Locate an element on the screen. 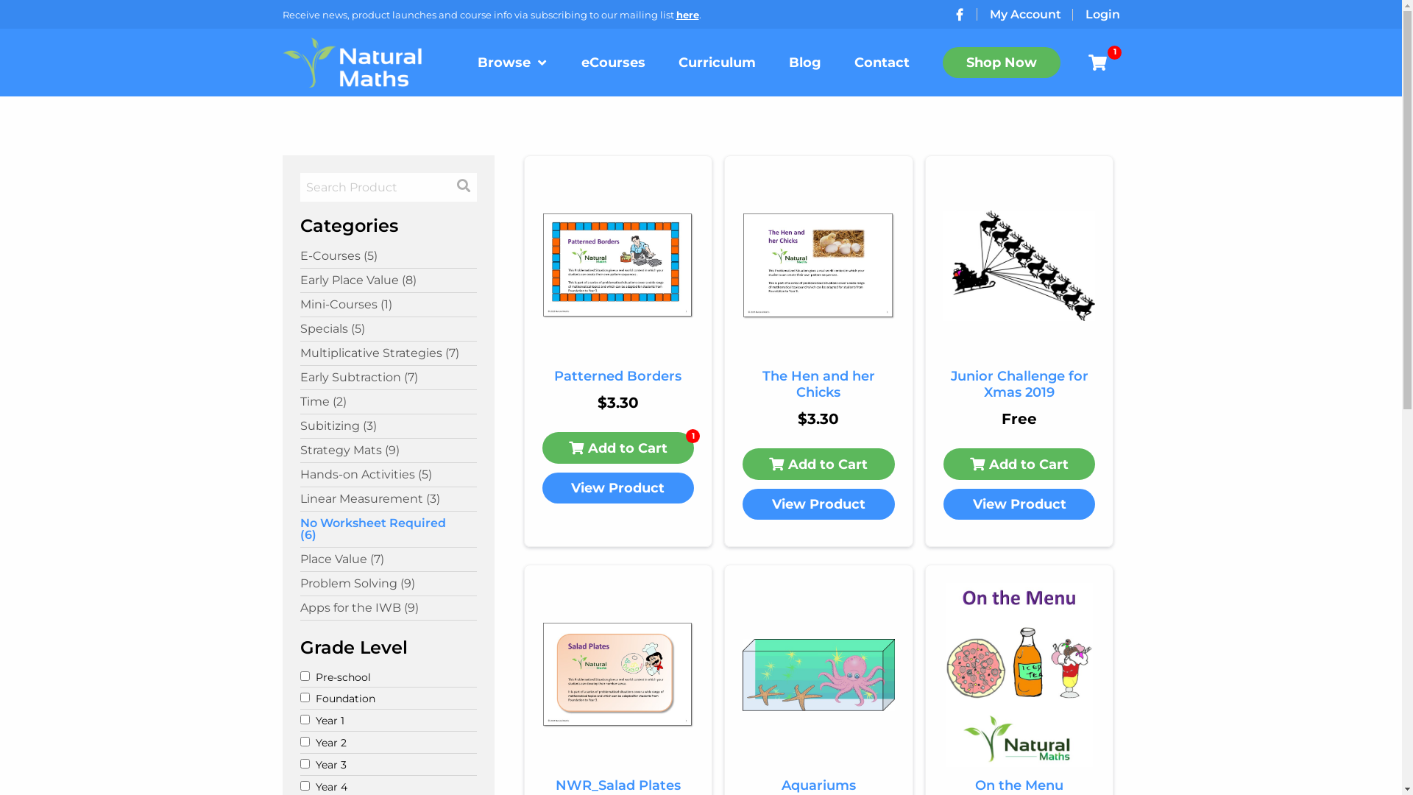  On the Menu is located at coordinates (1020, 786).